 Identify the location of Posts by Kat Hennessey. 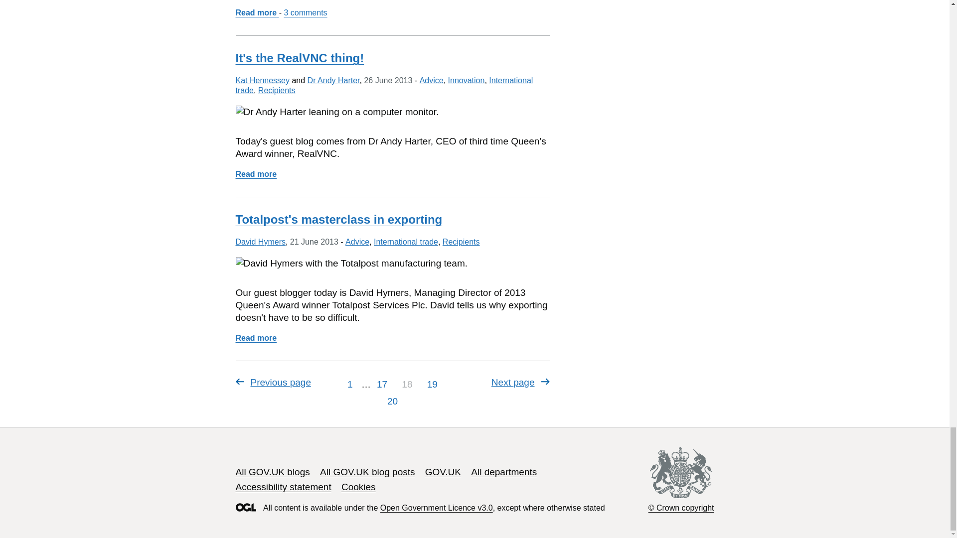
(262, 80).